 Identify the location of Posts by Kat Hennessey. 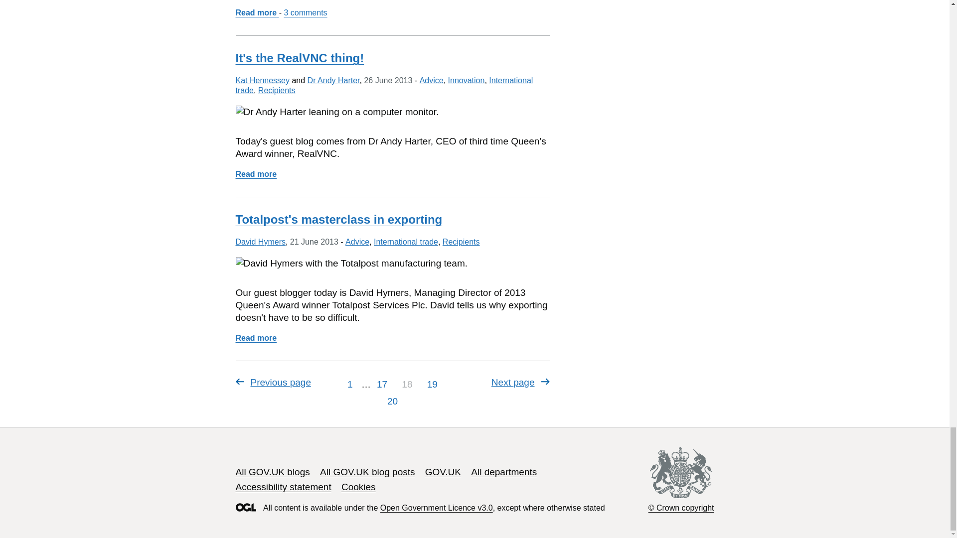
(262, 80).